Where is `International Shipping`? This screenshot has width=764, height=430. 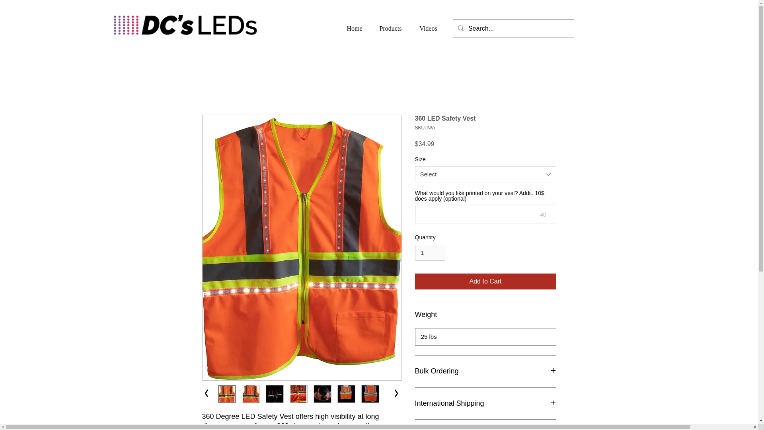
International Shipping is located at coordinates (485, 404).